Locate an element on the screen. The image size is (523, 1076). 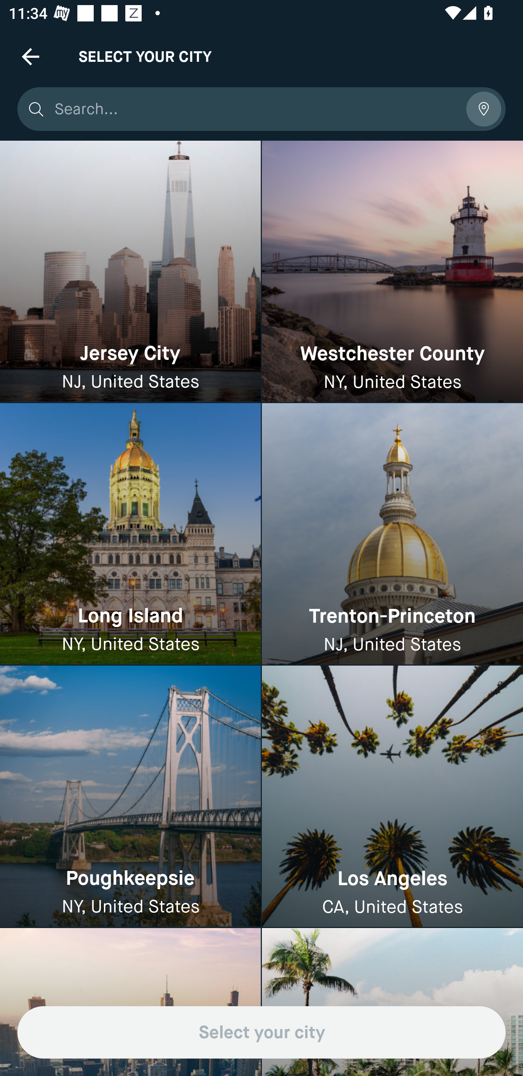
Trenton-Princeton NJ, United States is located at coordinates (392, 534).